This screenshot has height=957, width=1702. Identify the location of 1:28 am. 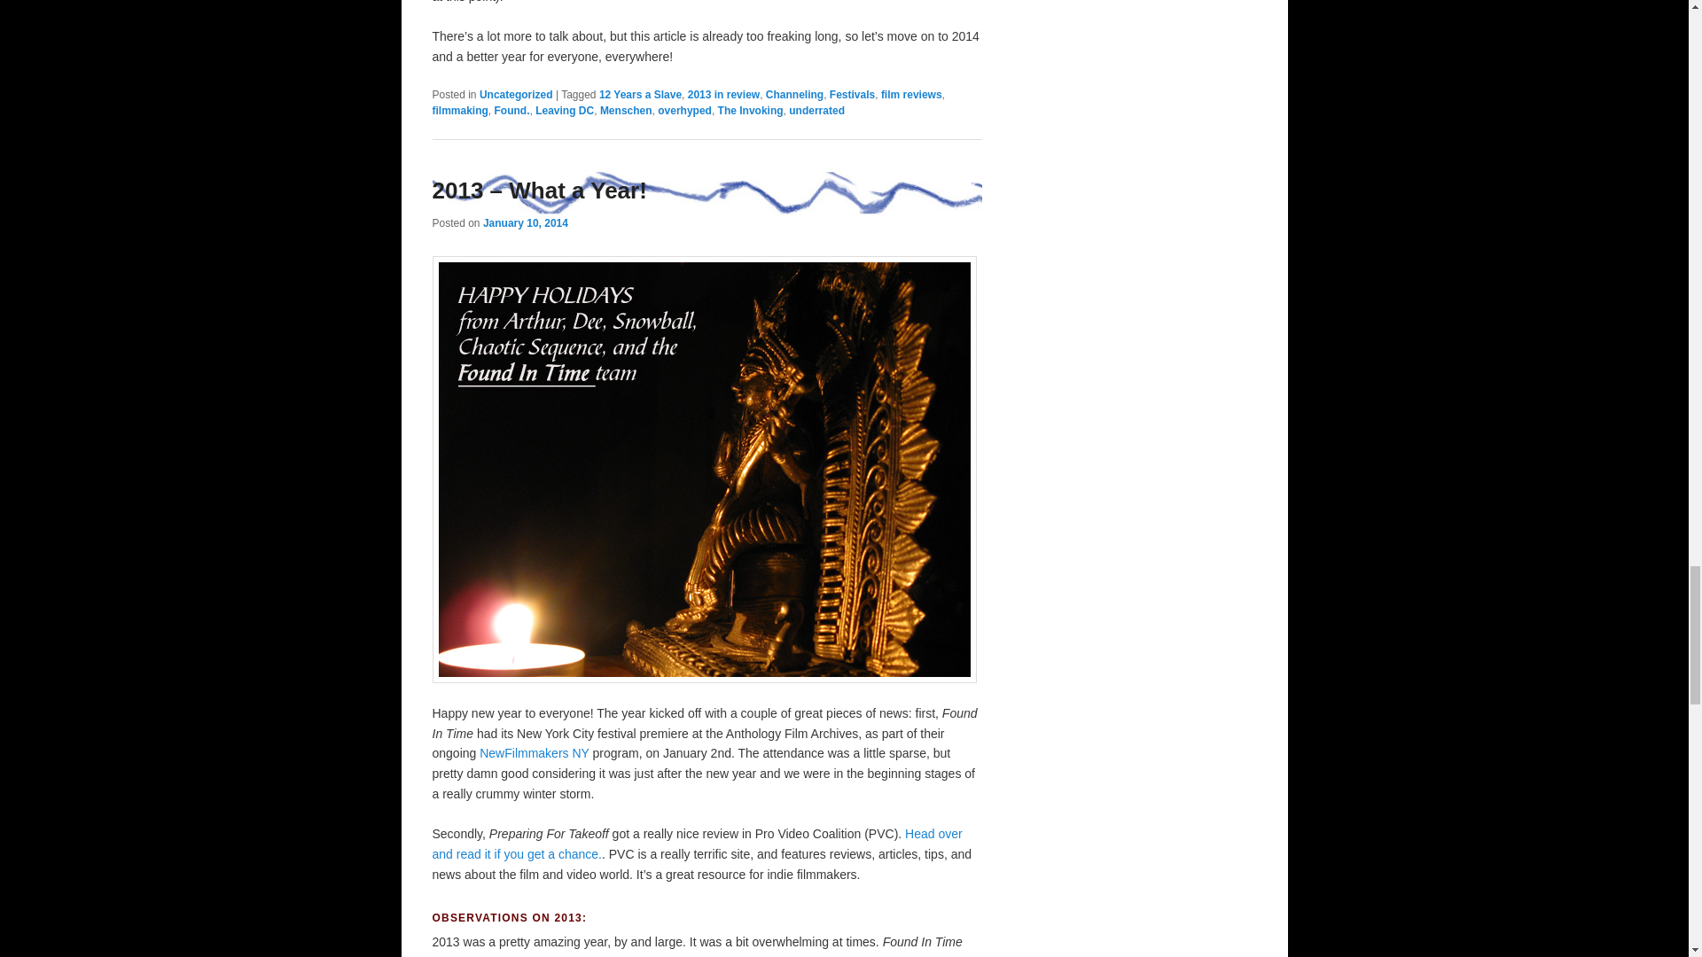
(526, 223).